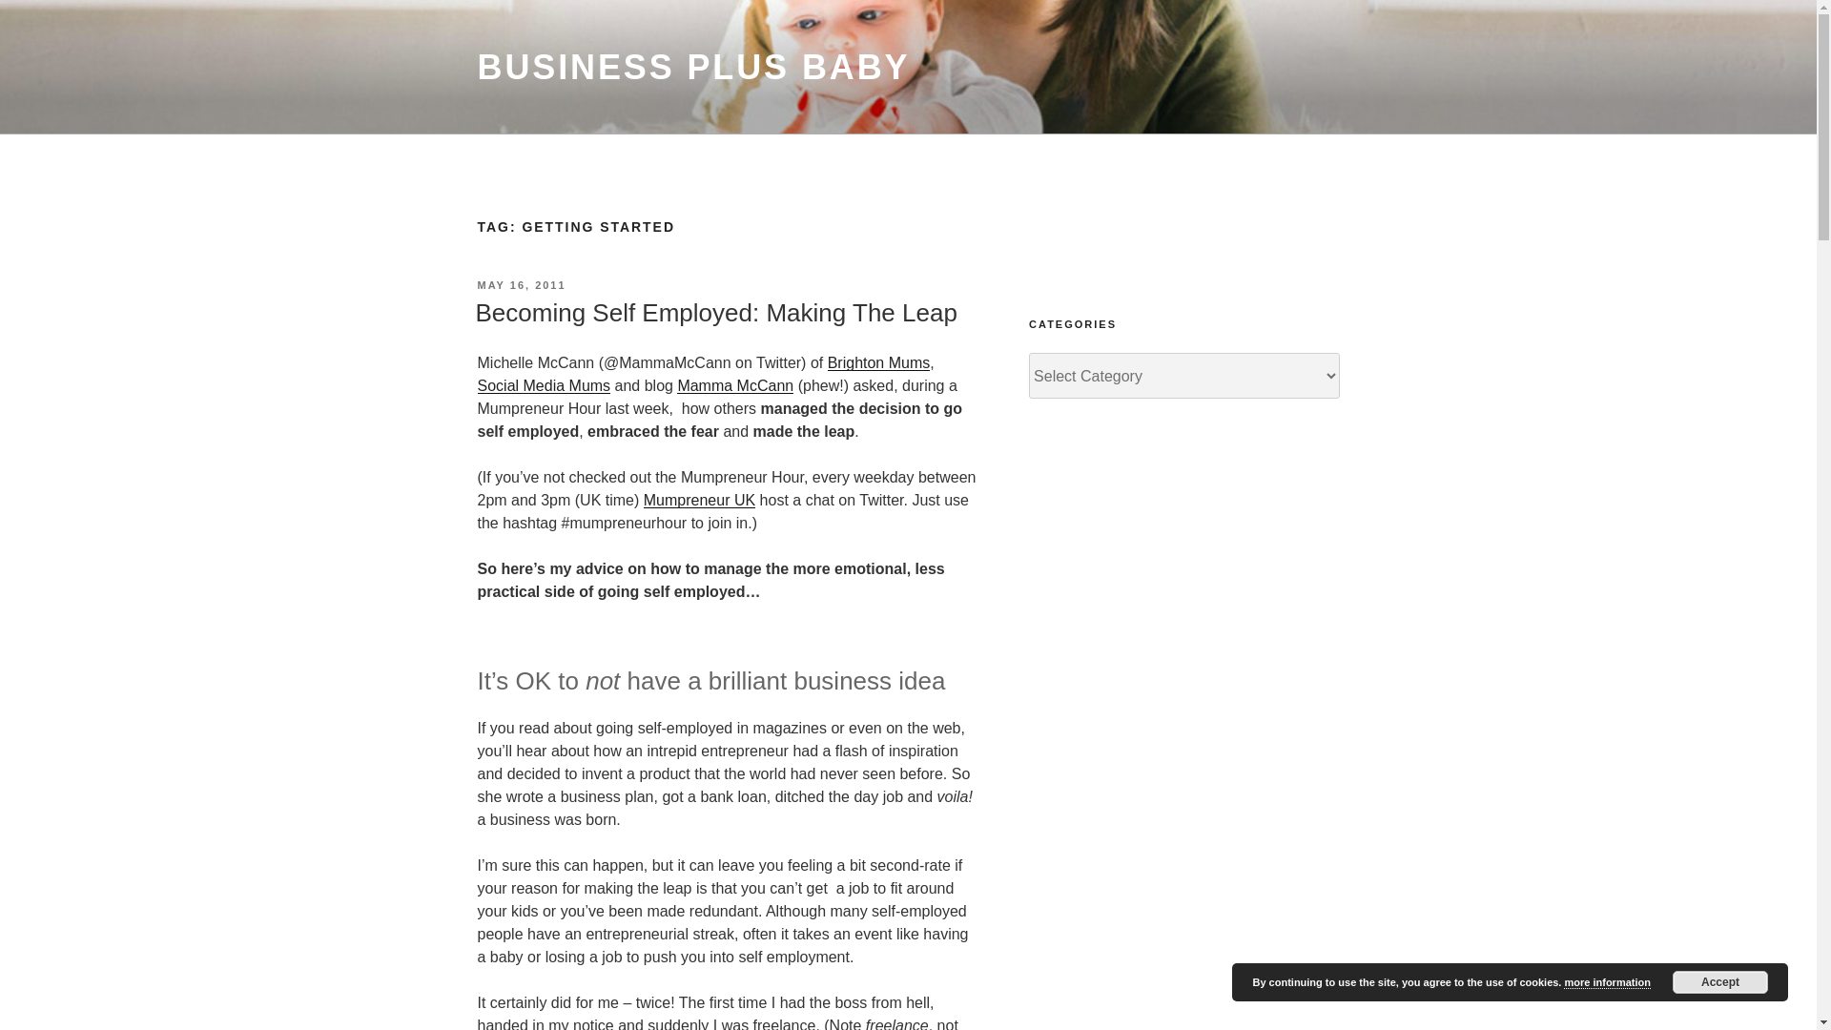 This screenshot has height=1030, width=1831. Describe the element at coordinates (1720, 982) in the screenshot. I see `Accept` at that location.